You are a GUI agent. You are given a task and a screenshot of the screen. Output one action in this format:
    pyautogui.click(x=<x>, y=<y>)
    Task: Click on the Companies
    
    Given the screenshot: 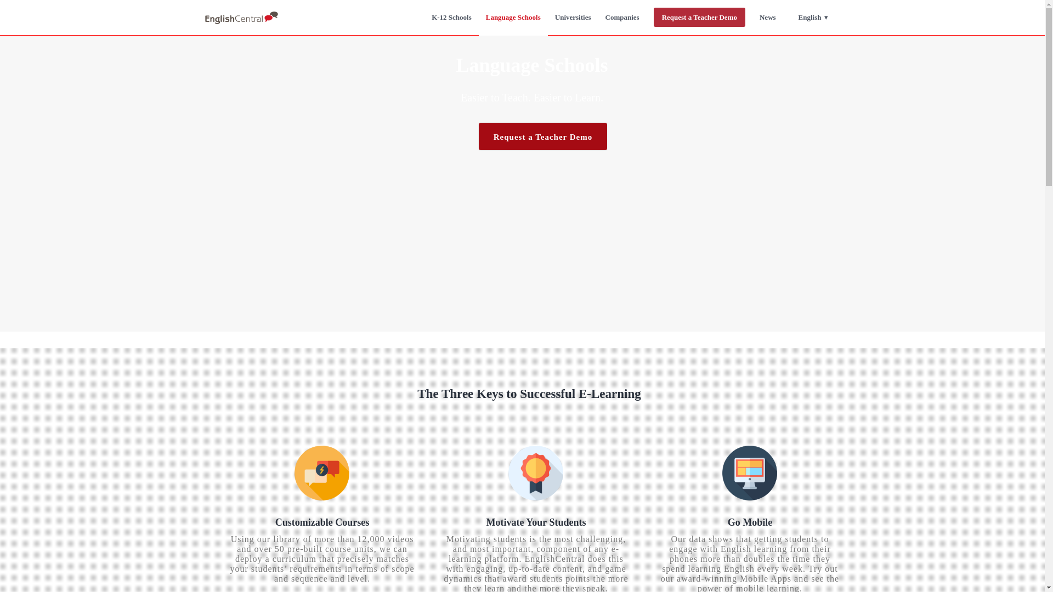 What is the action you would take?
    pyautogui.click(x=622, y=17)
    